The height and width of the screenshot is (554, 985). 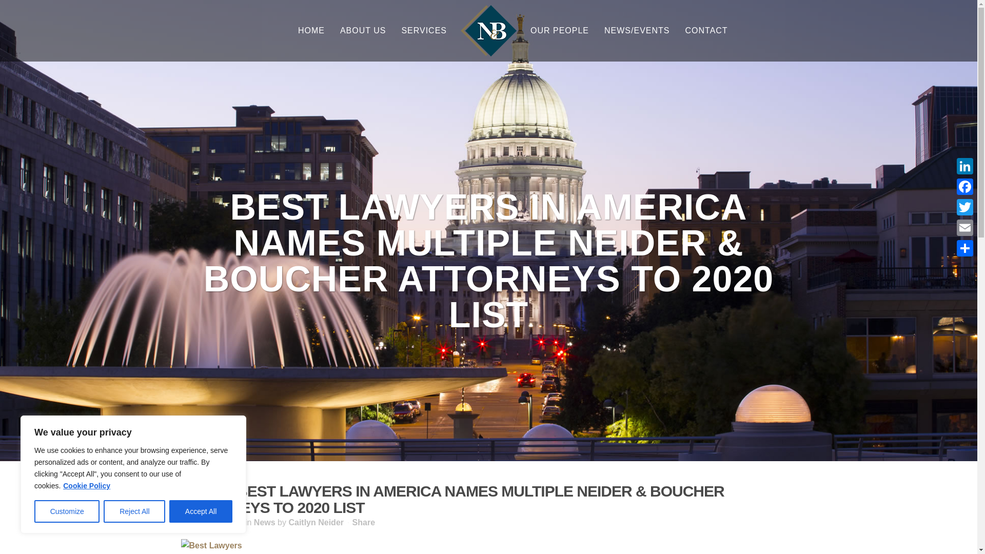 What do you see at coordinates (424, 31) in the screenshot?
I see `SERVICES` at bounding box center [424, 31].